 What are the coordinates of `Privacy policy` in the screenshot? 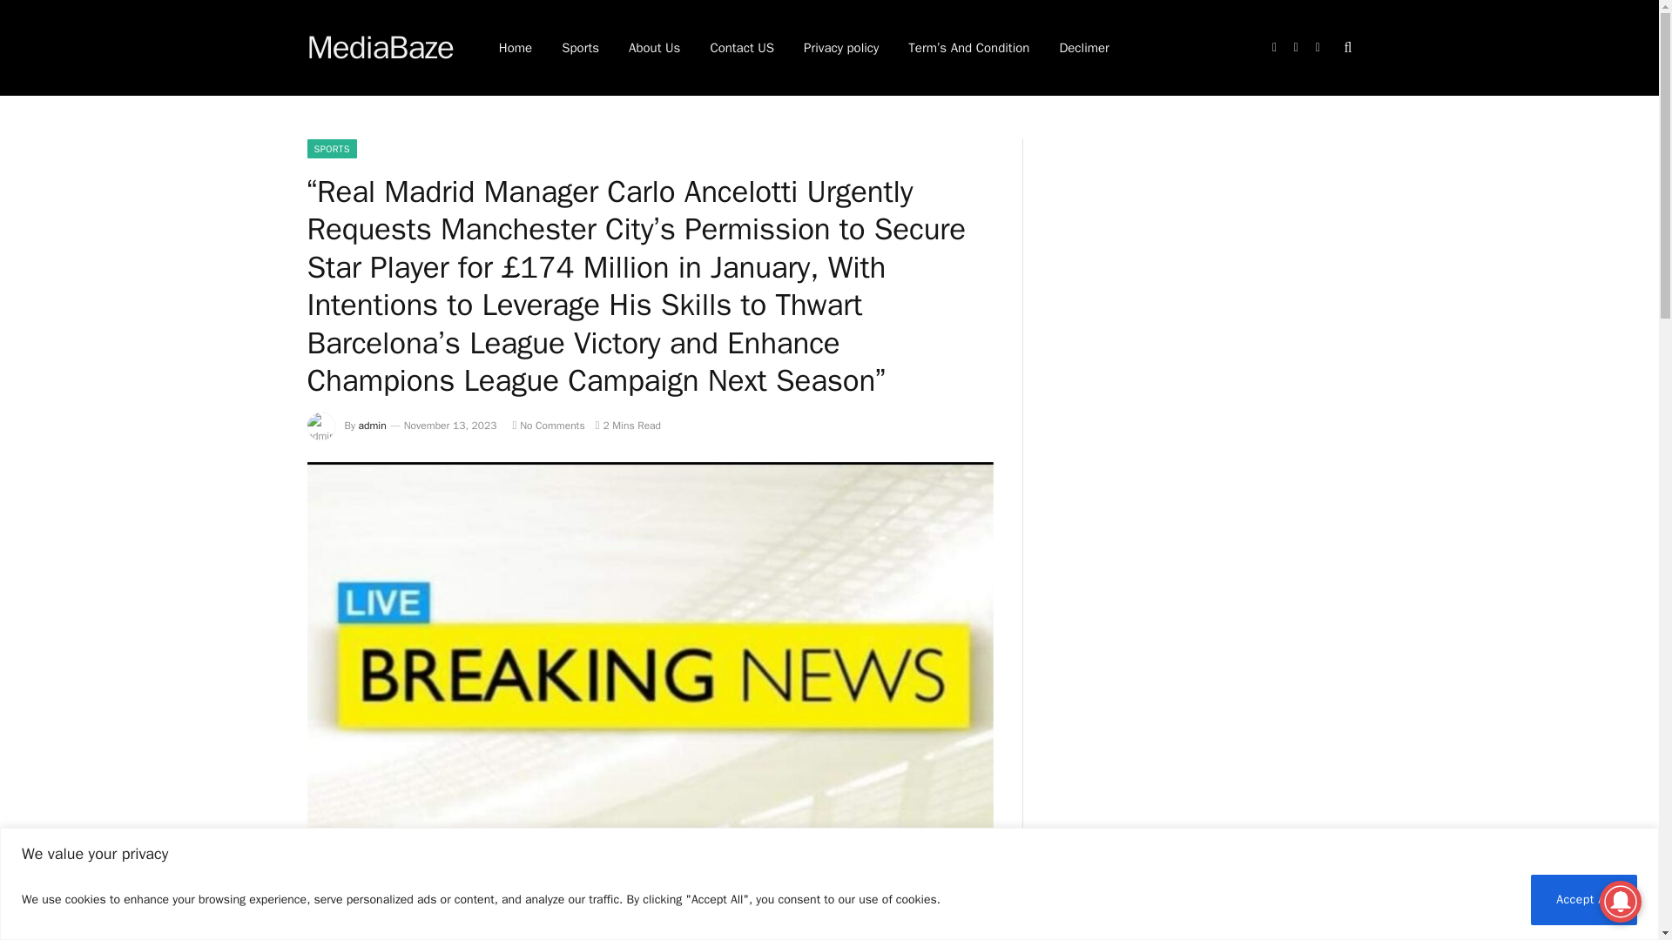 It's located at (841, 48).